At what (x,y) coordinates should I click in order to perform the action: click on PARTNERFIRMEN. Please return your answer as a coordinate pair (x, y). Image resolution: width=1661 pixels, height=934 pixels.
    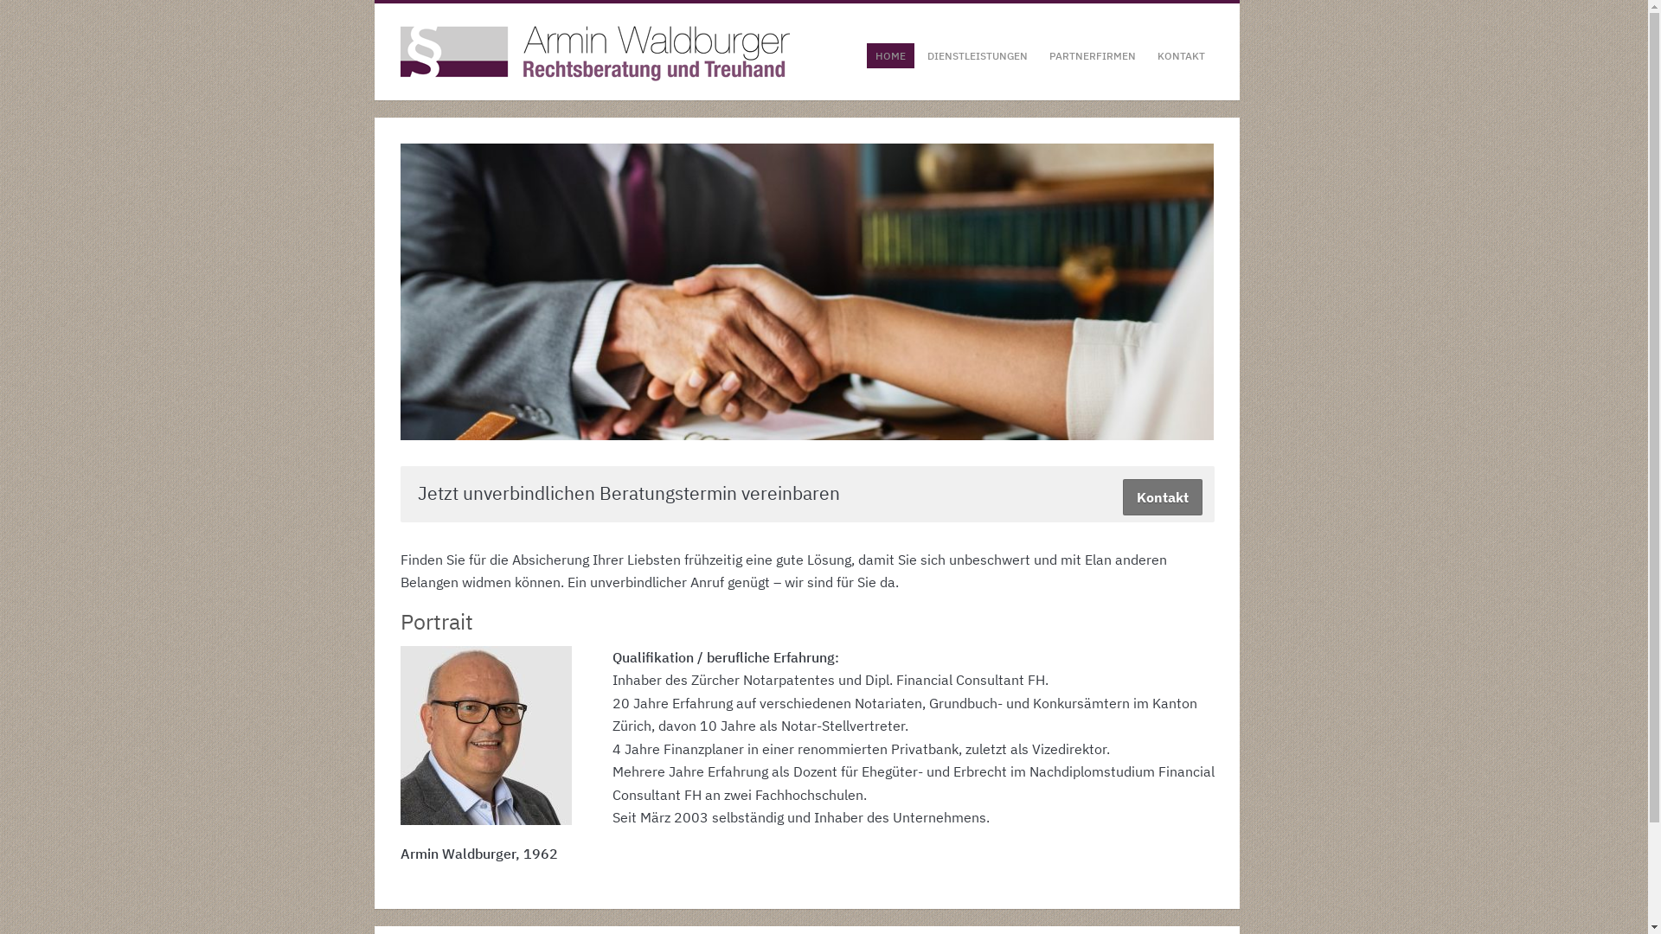
    Looking at the image, I should click on (1093, 55).